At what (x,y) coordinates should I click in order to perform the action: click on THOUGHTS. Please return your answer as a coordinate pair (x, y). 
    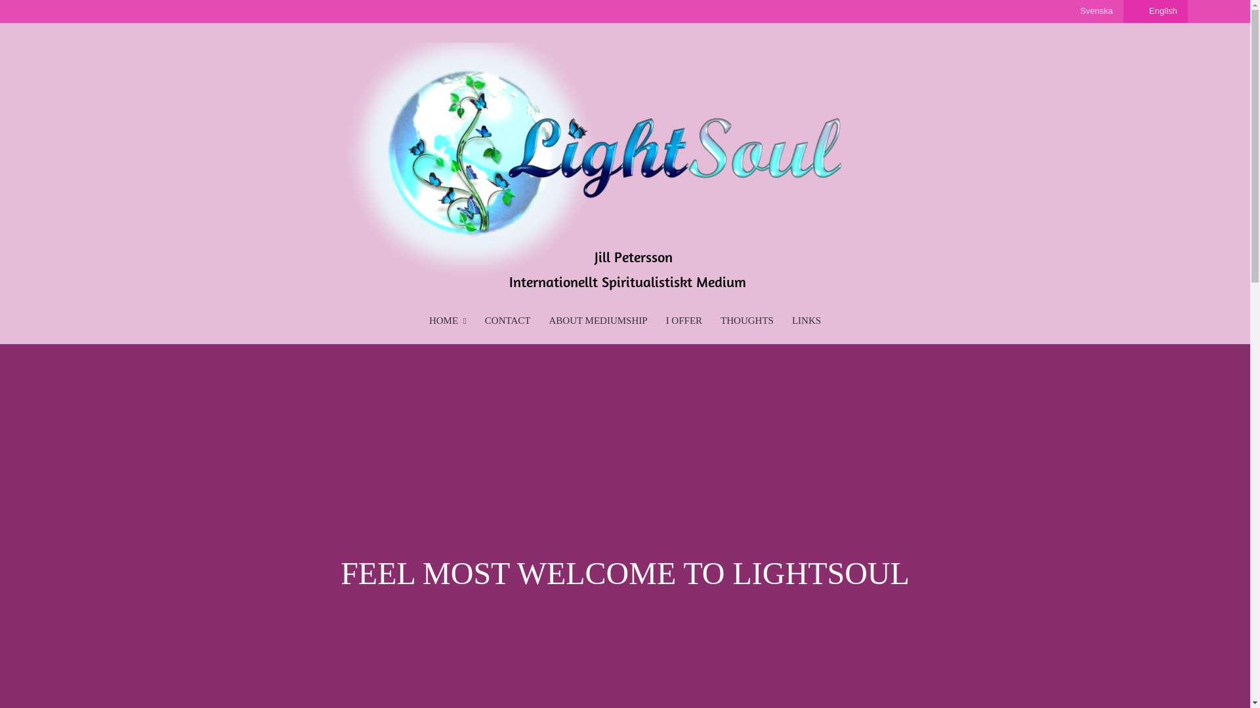
    Looking at the image, I should click on (747, 321).